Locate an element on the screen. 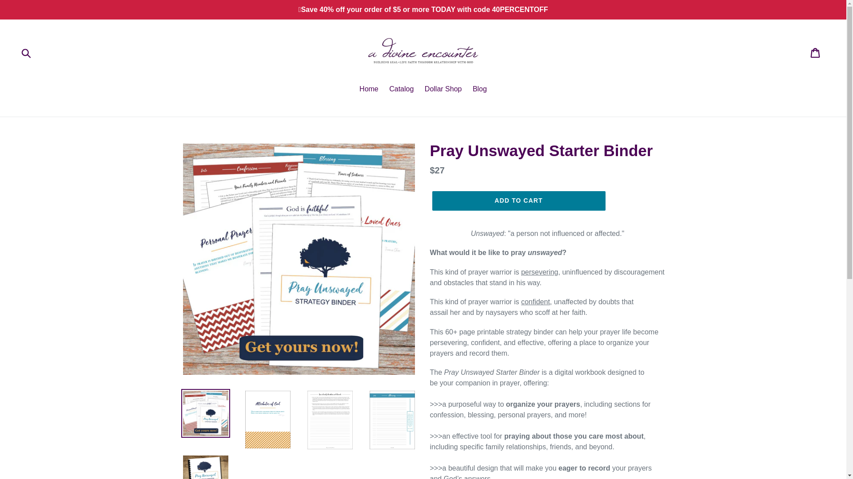  Catalog is located at coordinates (401, 90).